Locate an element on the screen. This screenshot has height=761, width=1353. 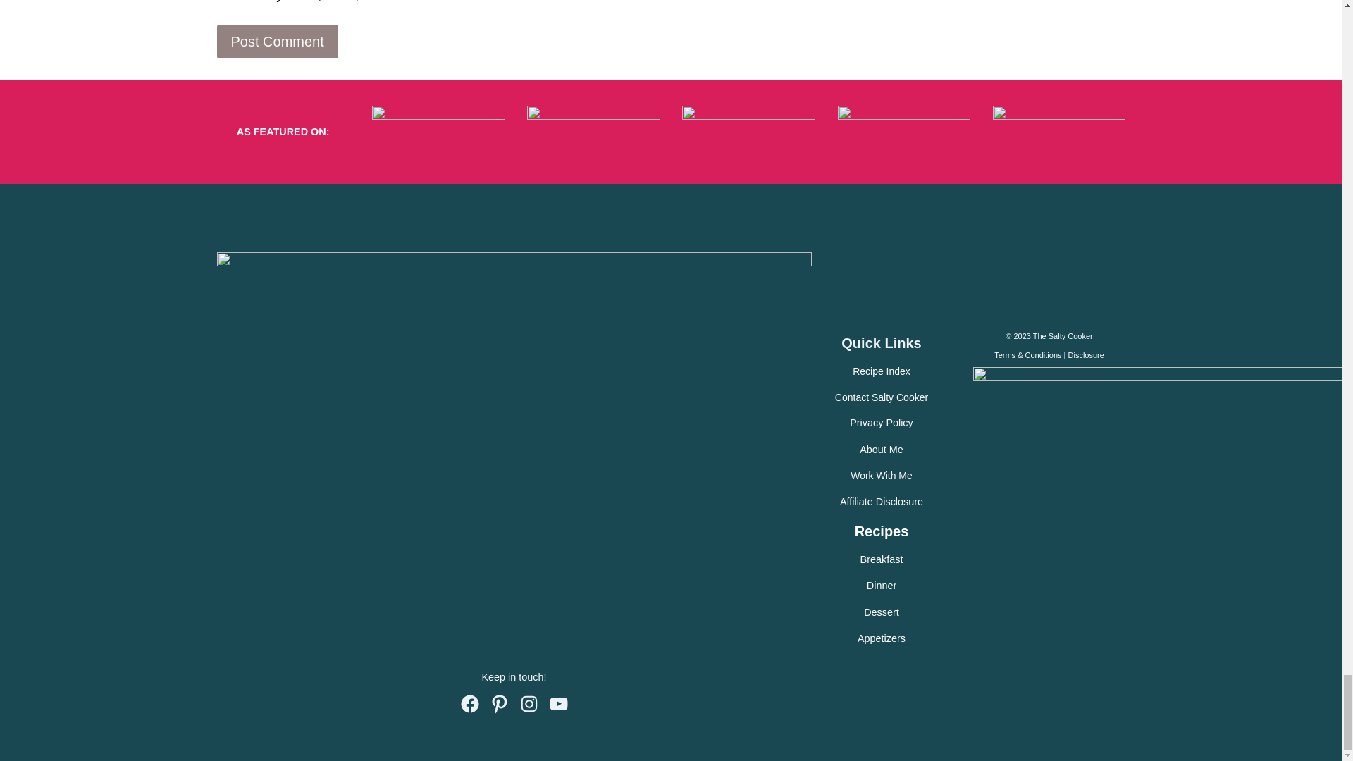
Post Comment is located at coordinates (278, 41).